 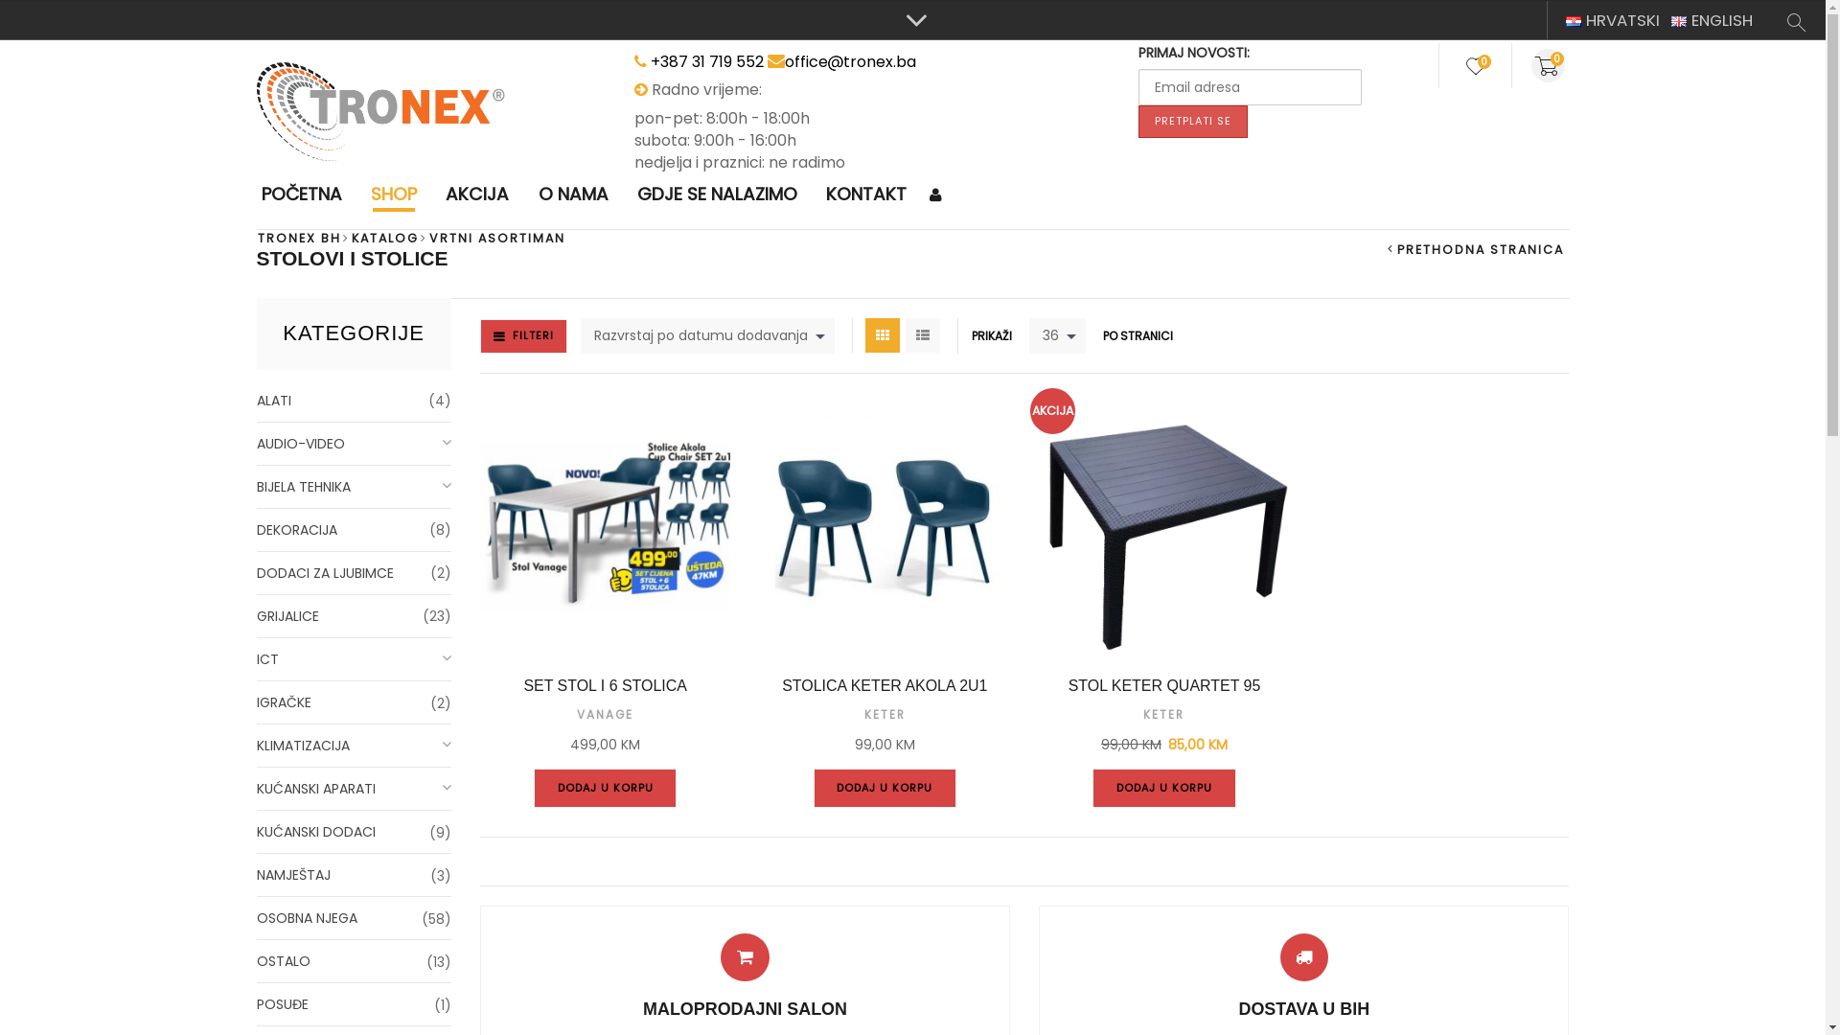 I want to click on DODAJ U KORPU, so click(x=885, y=788).